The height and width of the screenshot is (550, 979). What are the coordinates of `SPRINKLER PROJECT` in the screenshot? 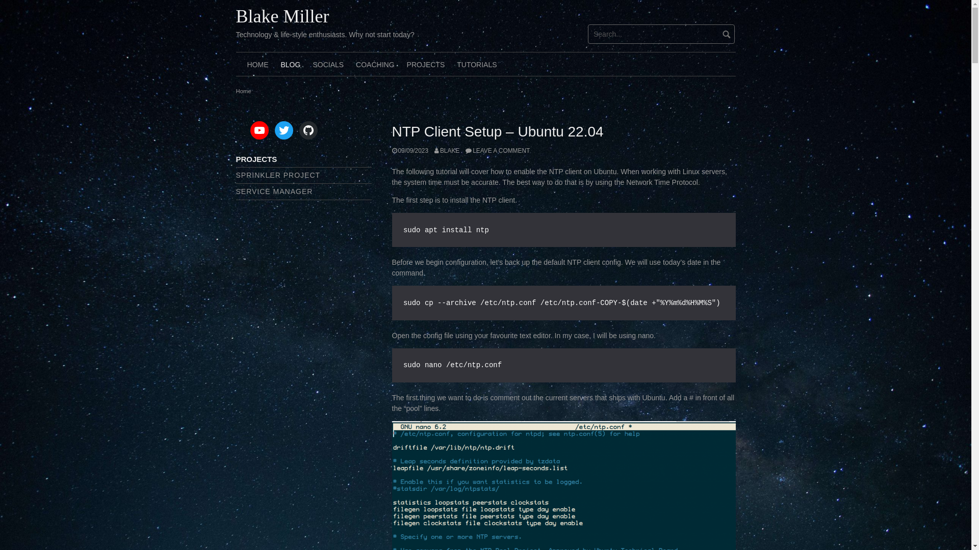 It's located at (278, 175).